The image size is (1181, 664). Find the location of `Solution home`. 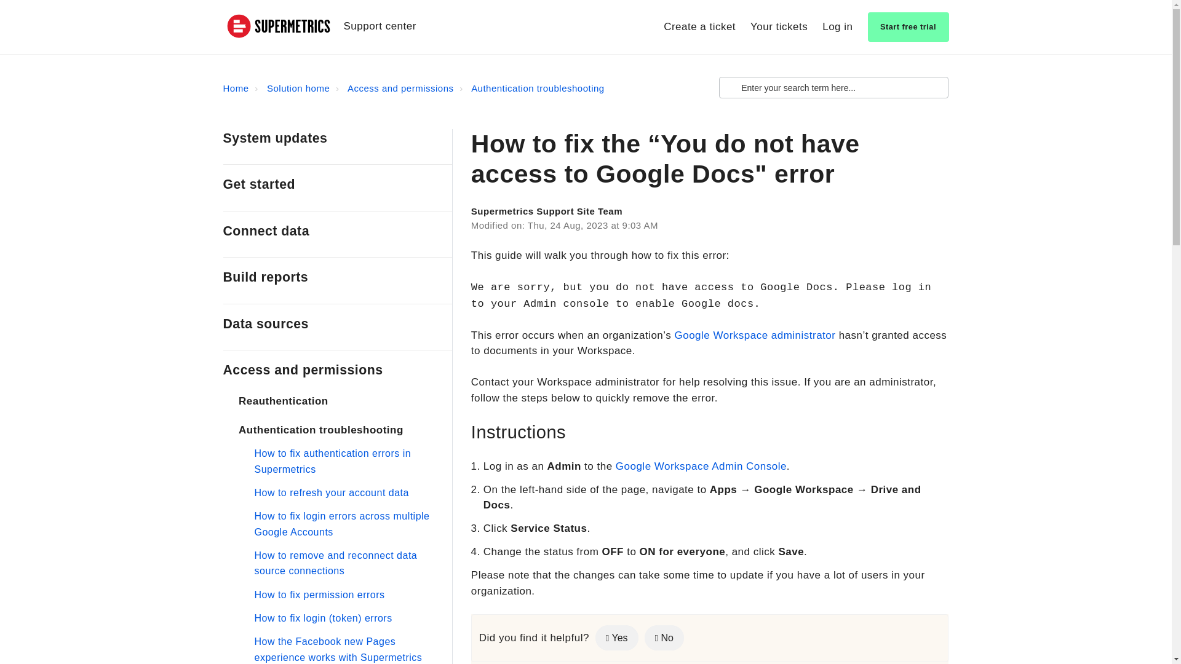

Solution home is located at coordinates (298, 89).